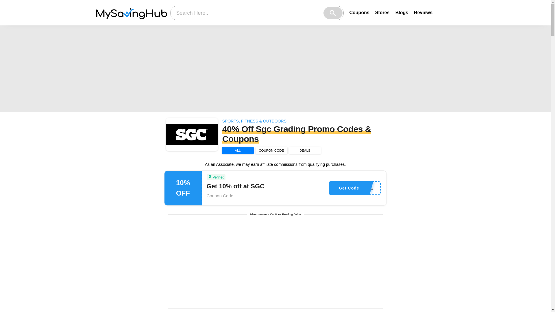  I want to click on Reviews, so click(423, 12).